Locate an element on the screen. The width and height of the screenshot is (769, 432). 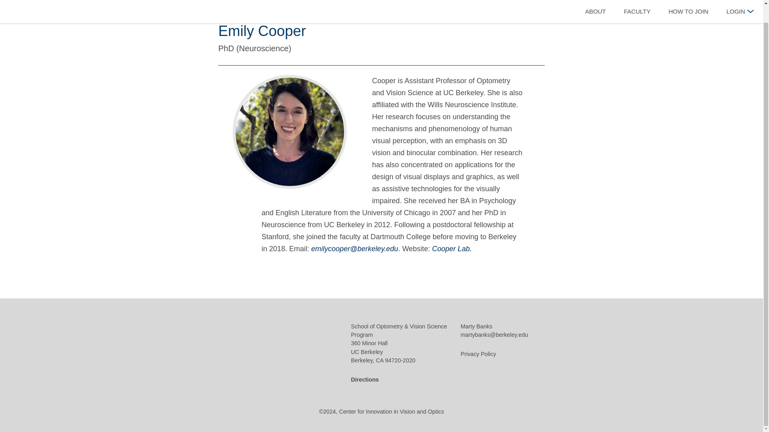
HOW TO JOIN is located at coordinates (688, 3).